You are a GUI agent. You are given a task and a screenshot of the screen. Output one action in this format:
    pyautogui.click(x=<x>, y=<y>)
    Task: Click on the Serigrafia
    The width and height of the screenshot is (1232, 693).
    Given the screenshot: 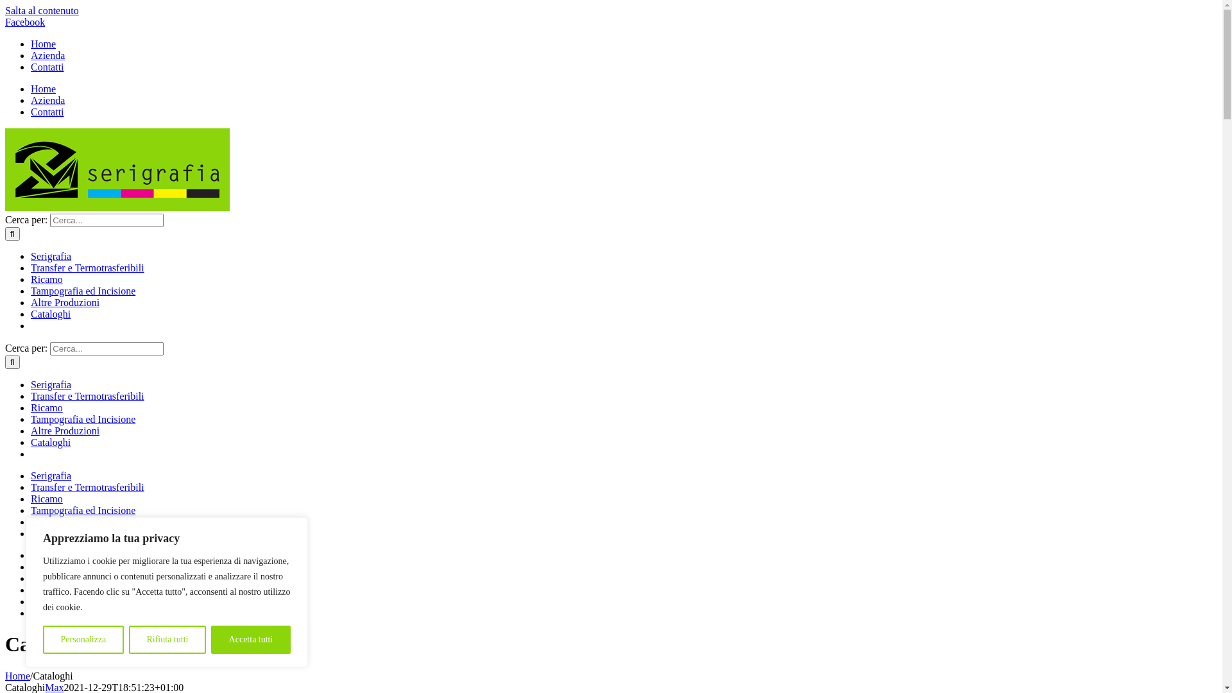 What is the action you would take?
    pyautogui.click(x=51, y=257)
    